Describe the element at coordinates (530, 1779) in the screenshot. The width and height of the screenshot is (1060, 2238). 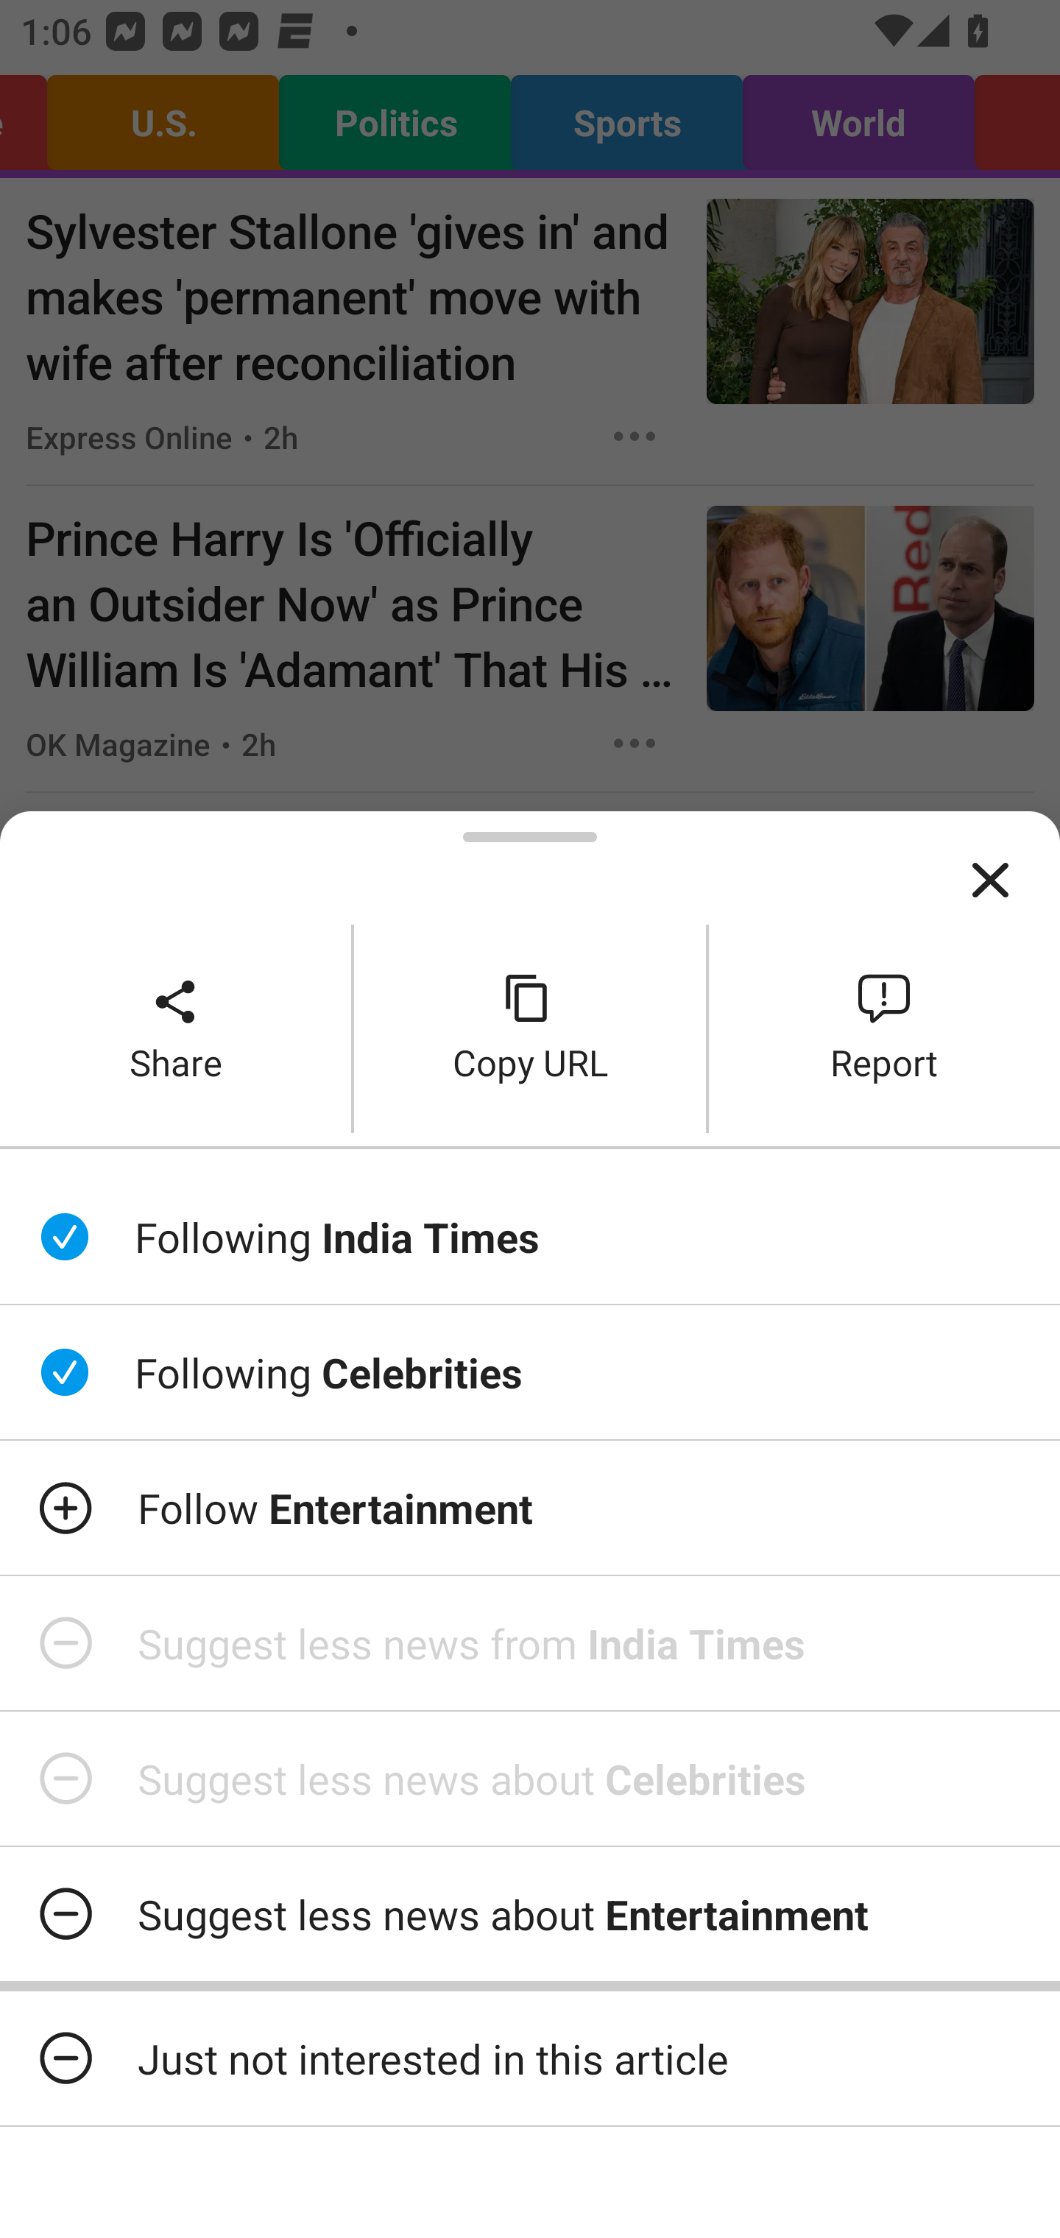
I see `Suggest less news about Celebrities` at that location.